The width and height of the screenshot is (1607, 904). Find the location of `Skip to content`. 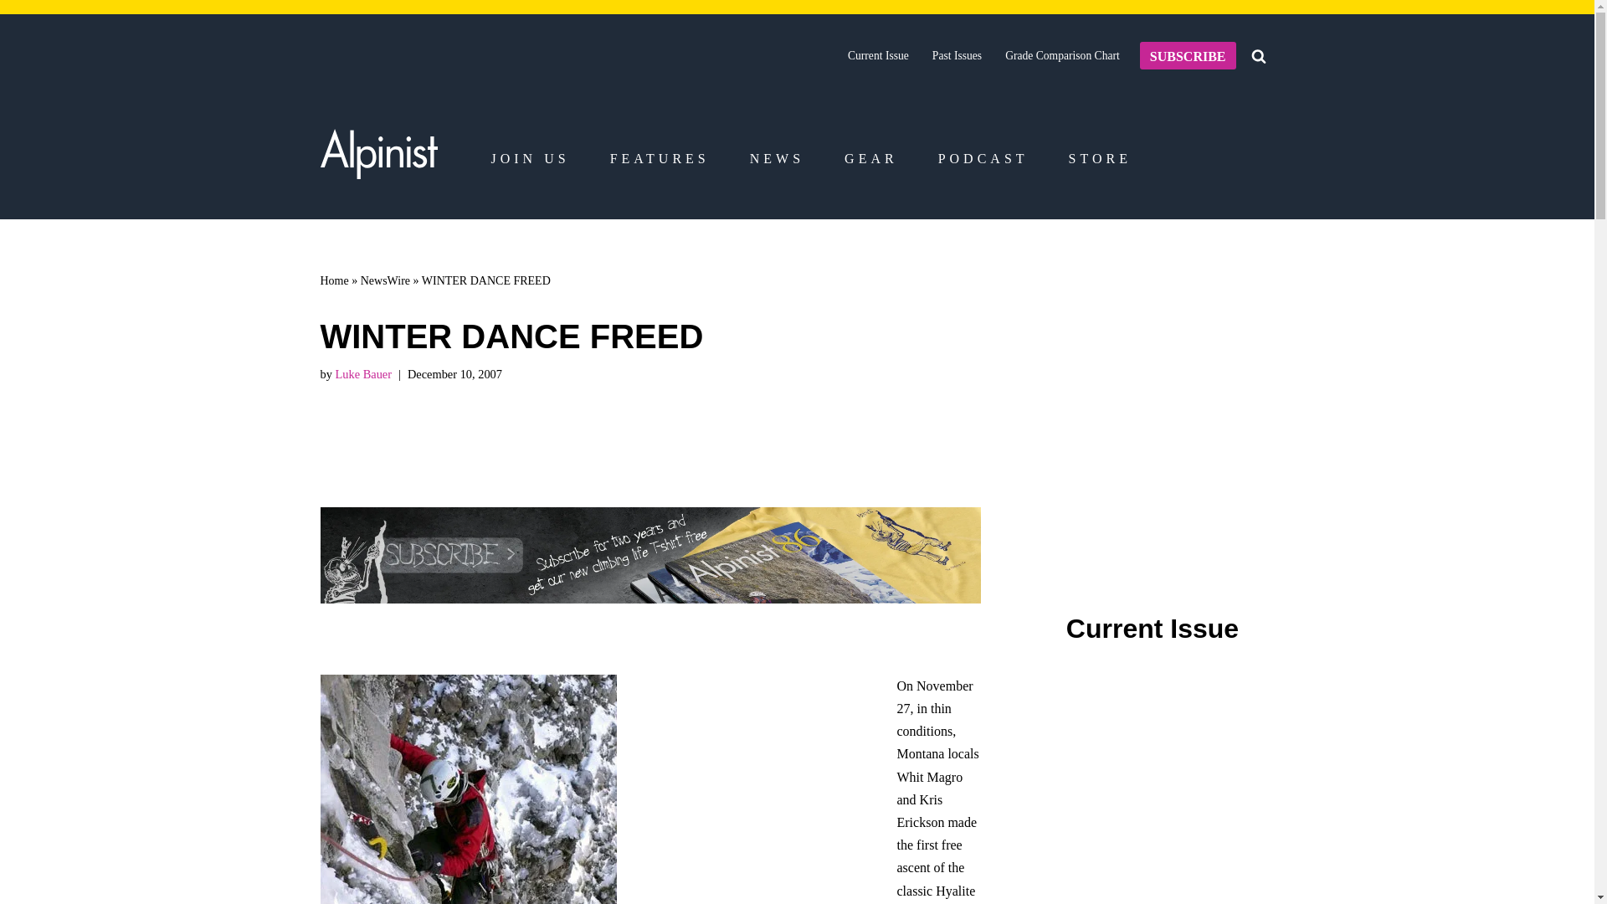

Skip to content is located at coordinates (13, 35).